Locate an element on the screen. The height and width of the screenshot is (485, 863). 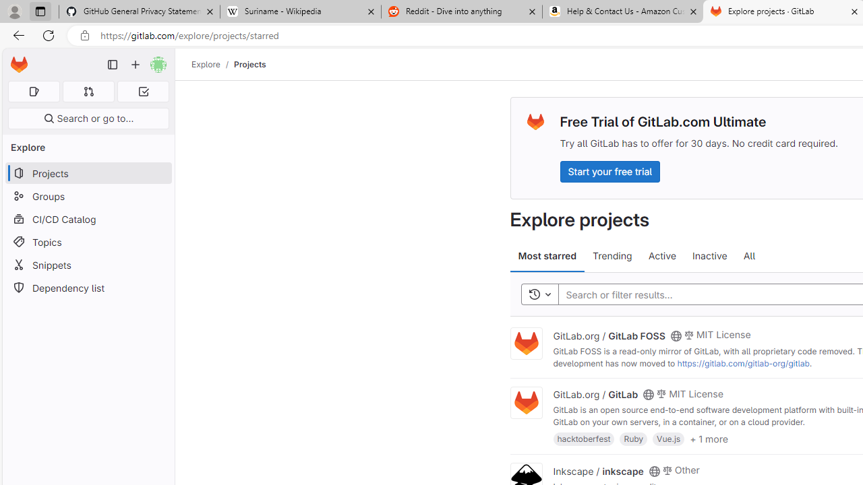
Merge requests 0 is located at coordinates (89, 92).